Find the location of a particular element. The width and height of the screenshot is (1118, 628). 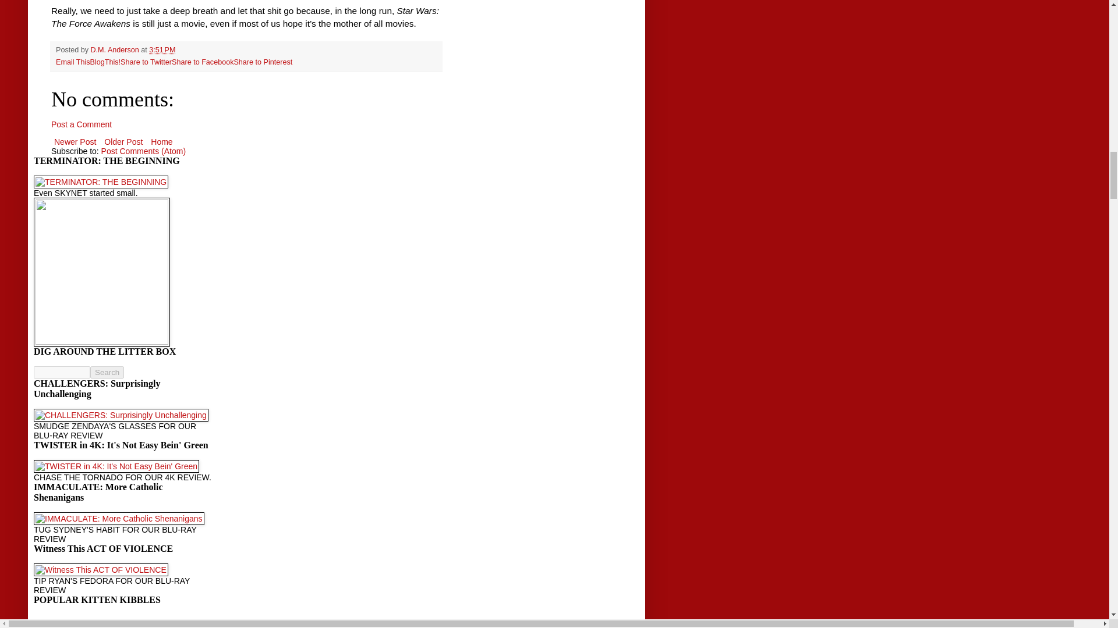

Older Post is located at coordinates (123, 142).